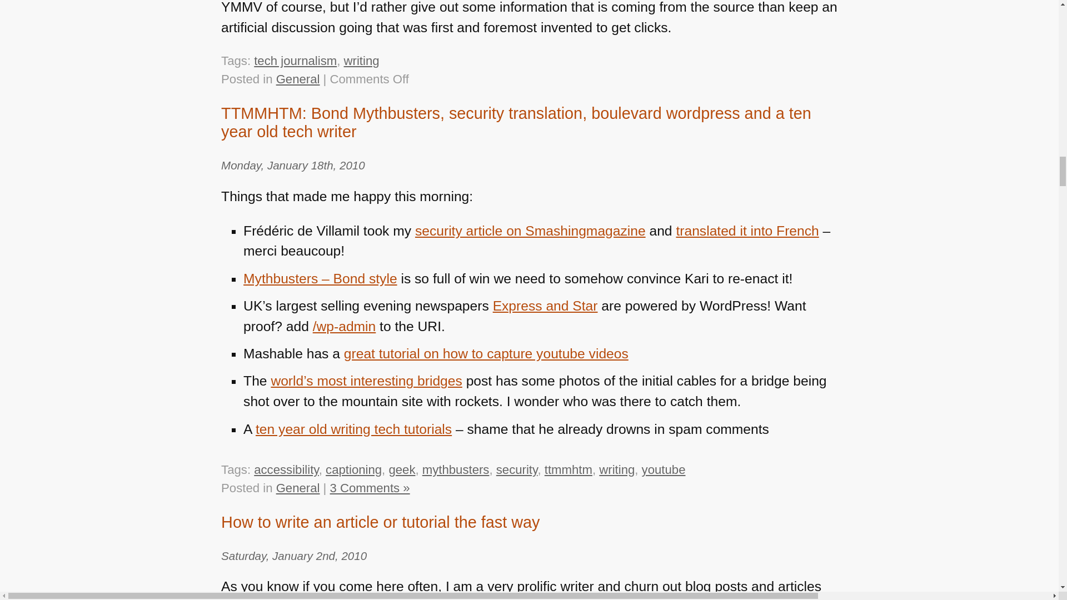 The image size is (1067, 600). What do you see at coordinates (747, 230) in the screenshot?
I see `translated it into French` at bounding box center [747, 230].